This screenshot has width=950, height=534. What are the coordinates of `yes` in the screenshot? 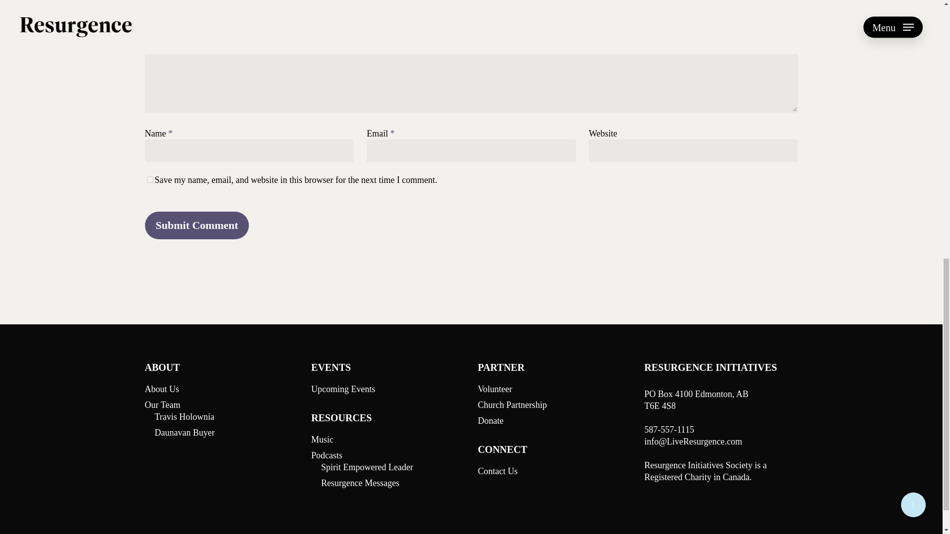 It's located at (149, 180).